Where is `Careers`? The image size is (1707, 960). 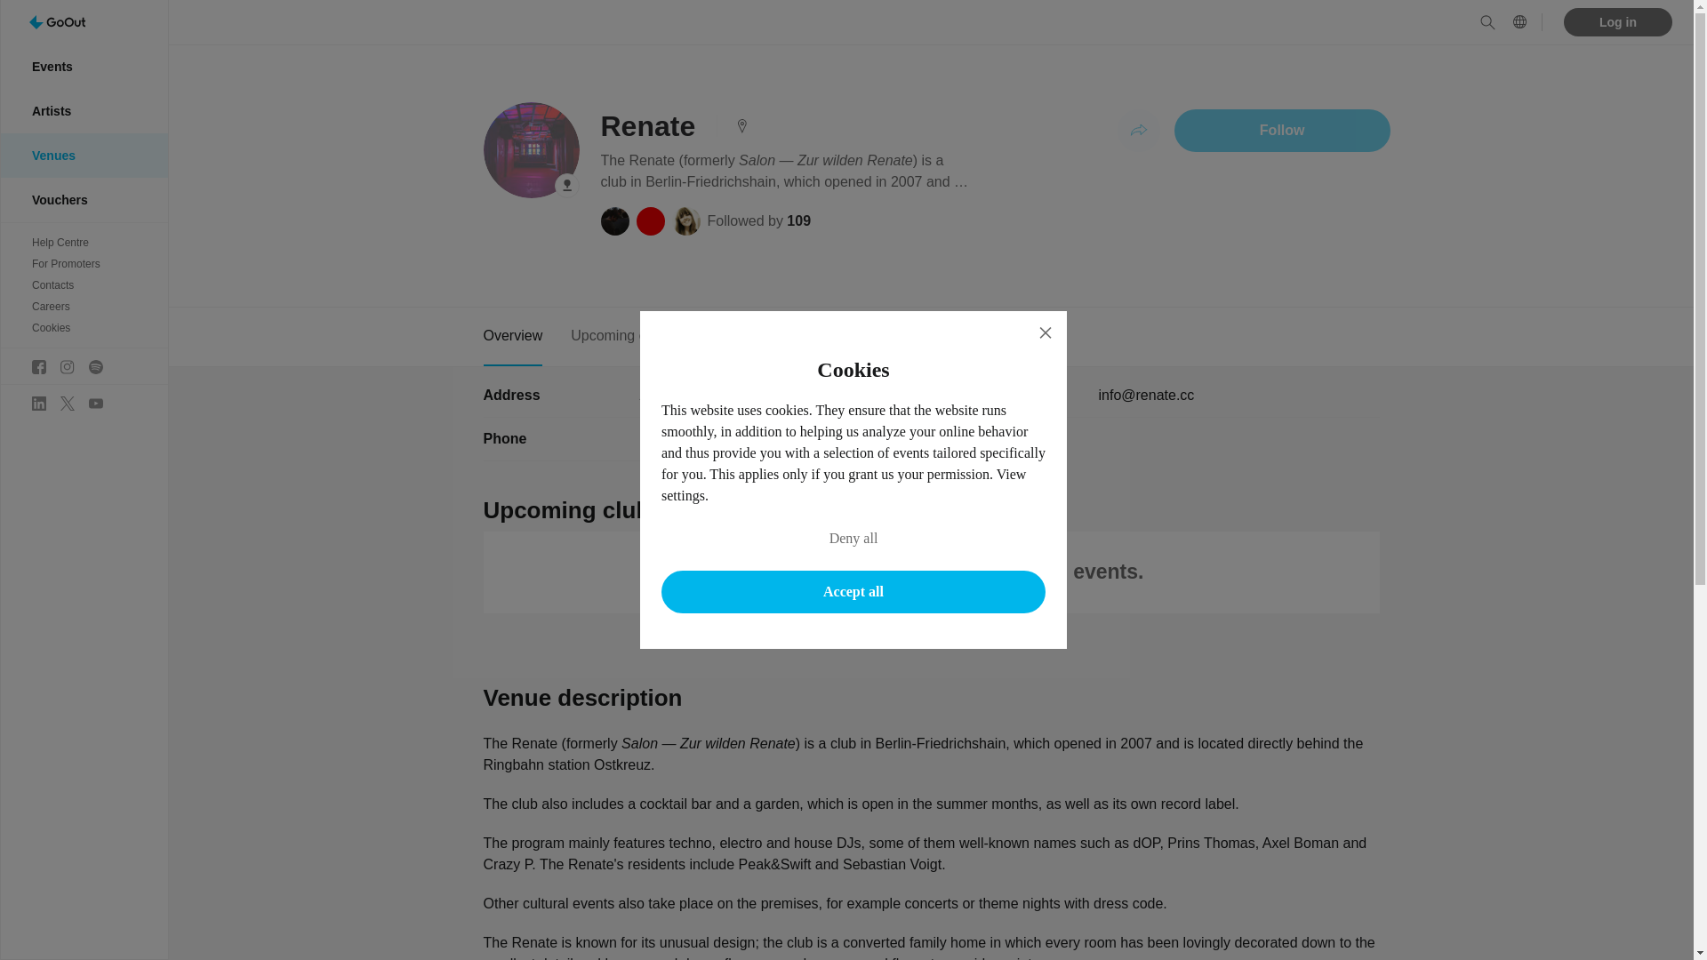 Careers is located at coordinates (84, 306).